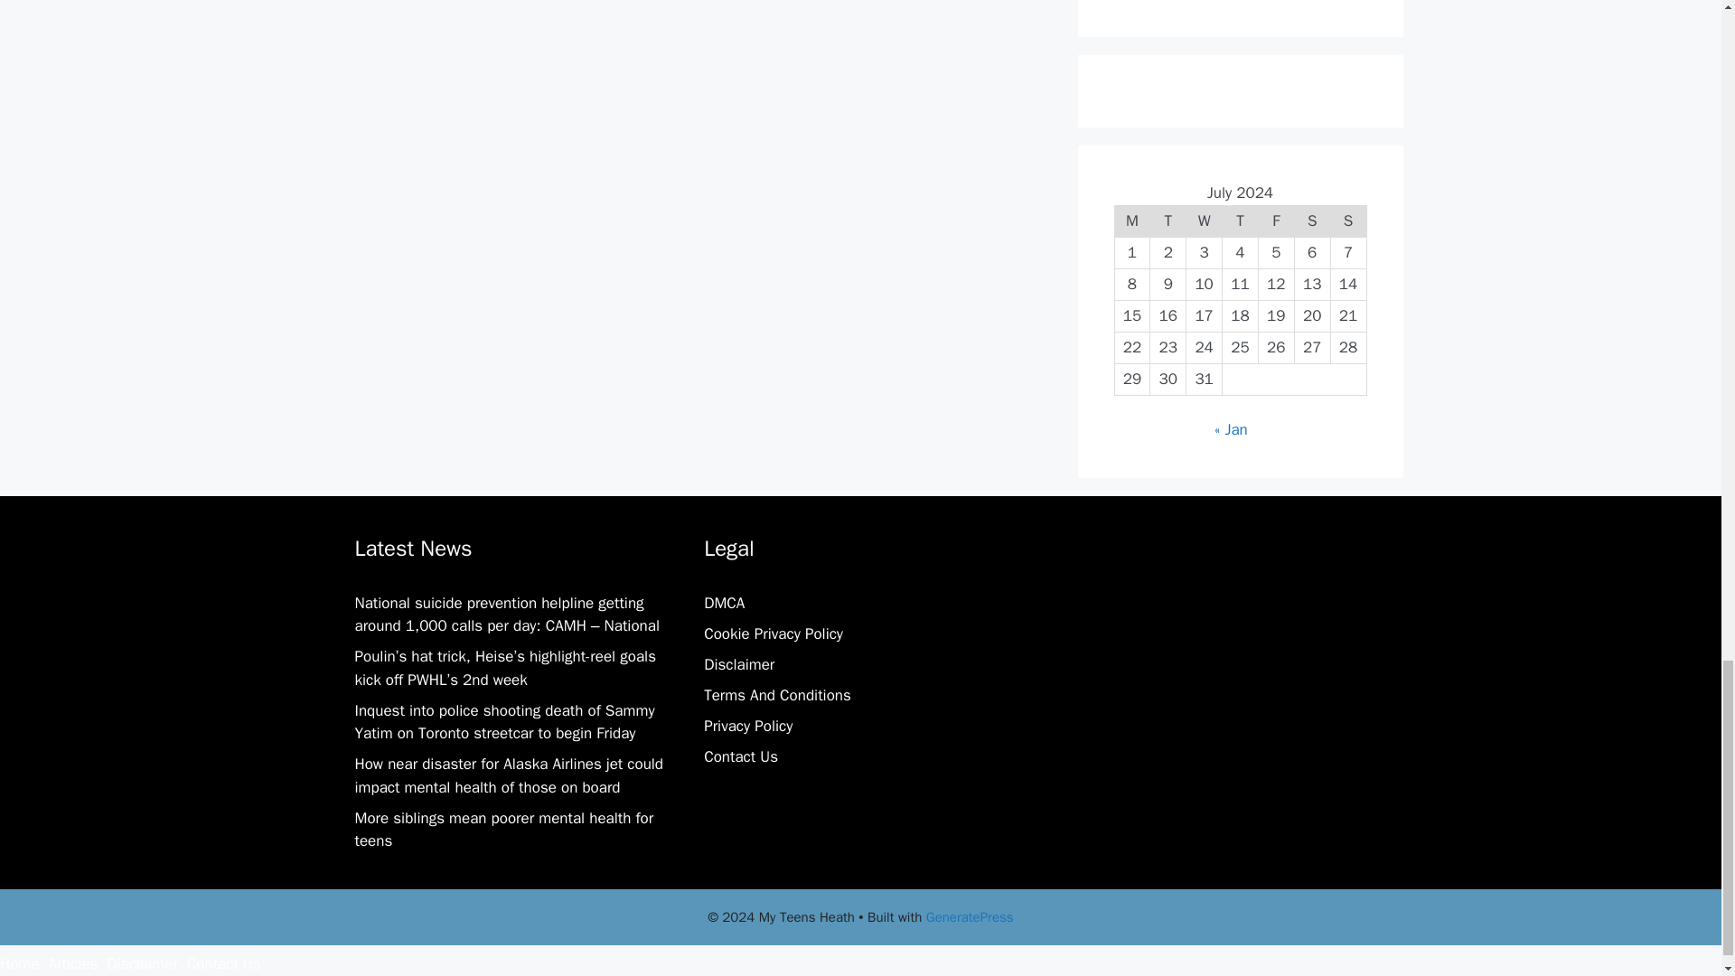 The image size is (1735, 976). I want to click on Monday, so click(1131, 221).